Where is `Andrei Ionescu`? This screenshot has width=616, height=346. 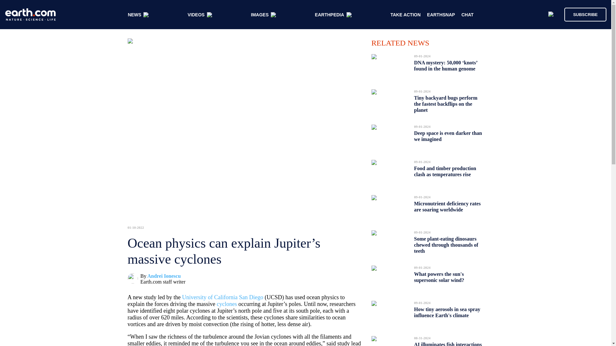
Andrei Ionescu is located at coordinates (164, 276).